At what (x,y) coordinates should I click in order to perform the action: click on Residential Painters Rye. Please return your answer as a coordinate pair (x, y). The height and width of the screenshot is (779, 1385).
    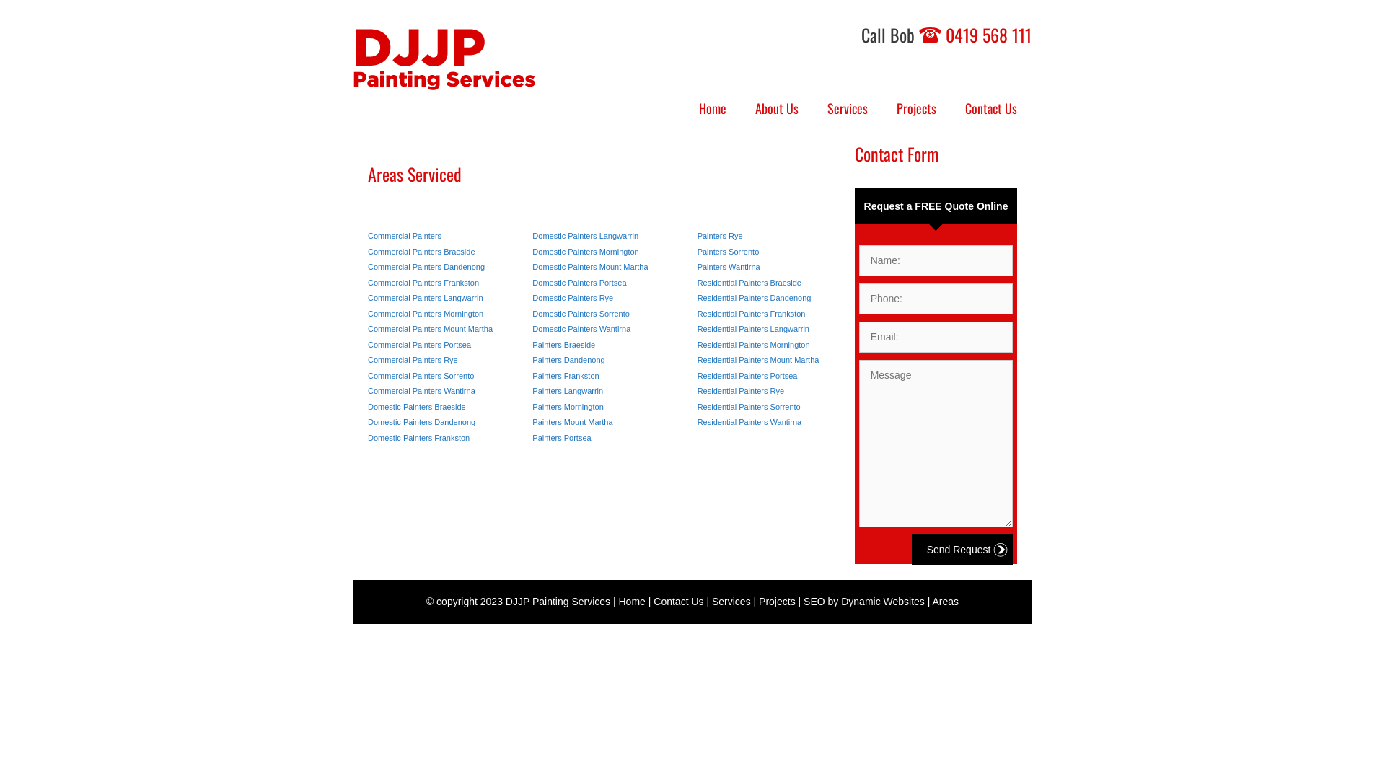
    Looking at the image, I should click on (741, 391).